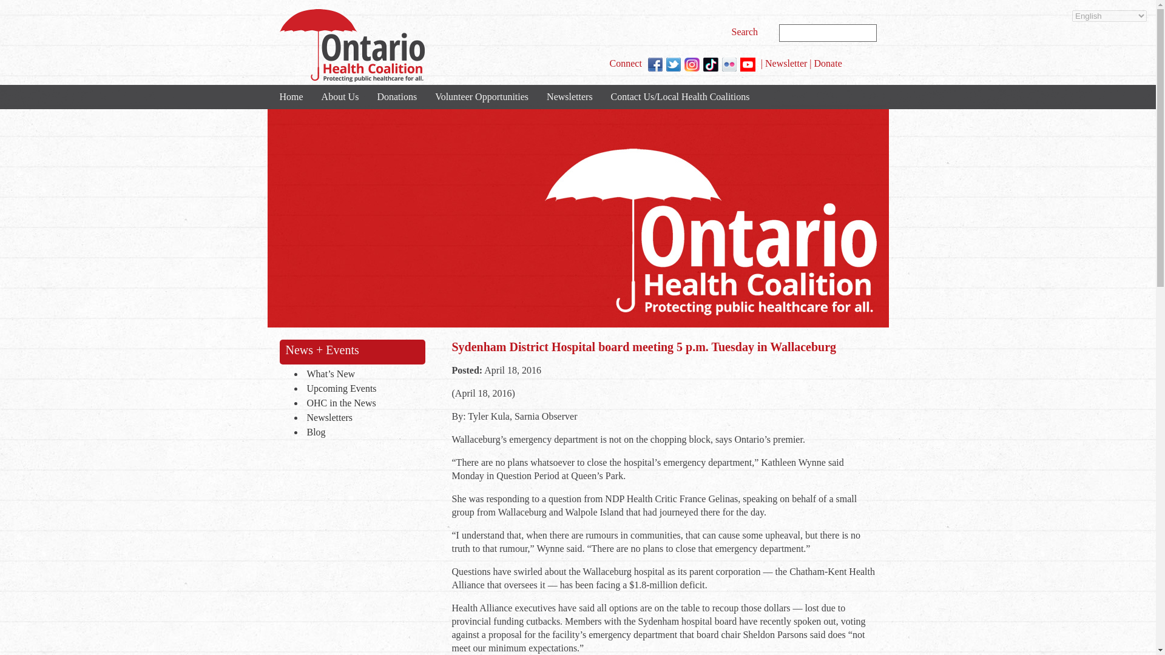  Describe the element at coordinates (362, 433) in the screenshot. I see `Blog` at that location.